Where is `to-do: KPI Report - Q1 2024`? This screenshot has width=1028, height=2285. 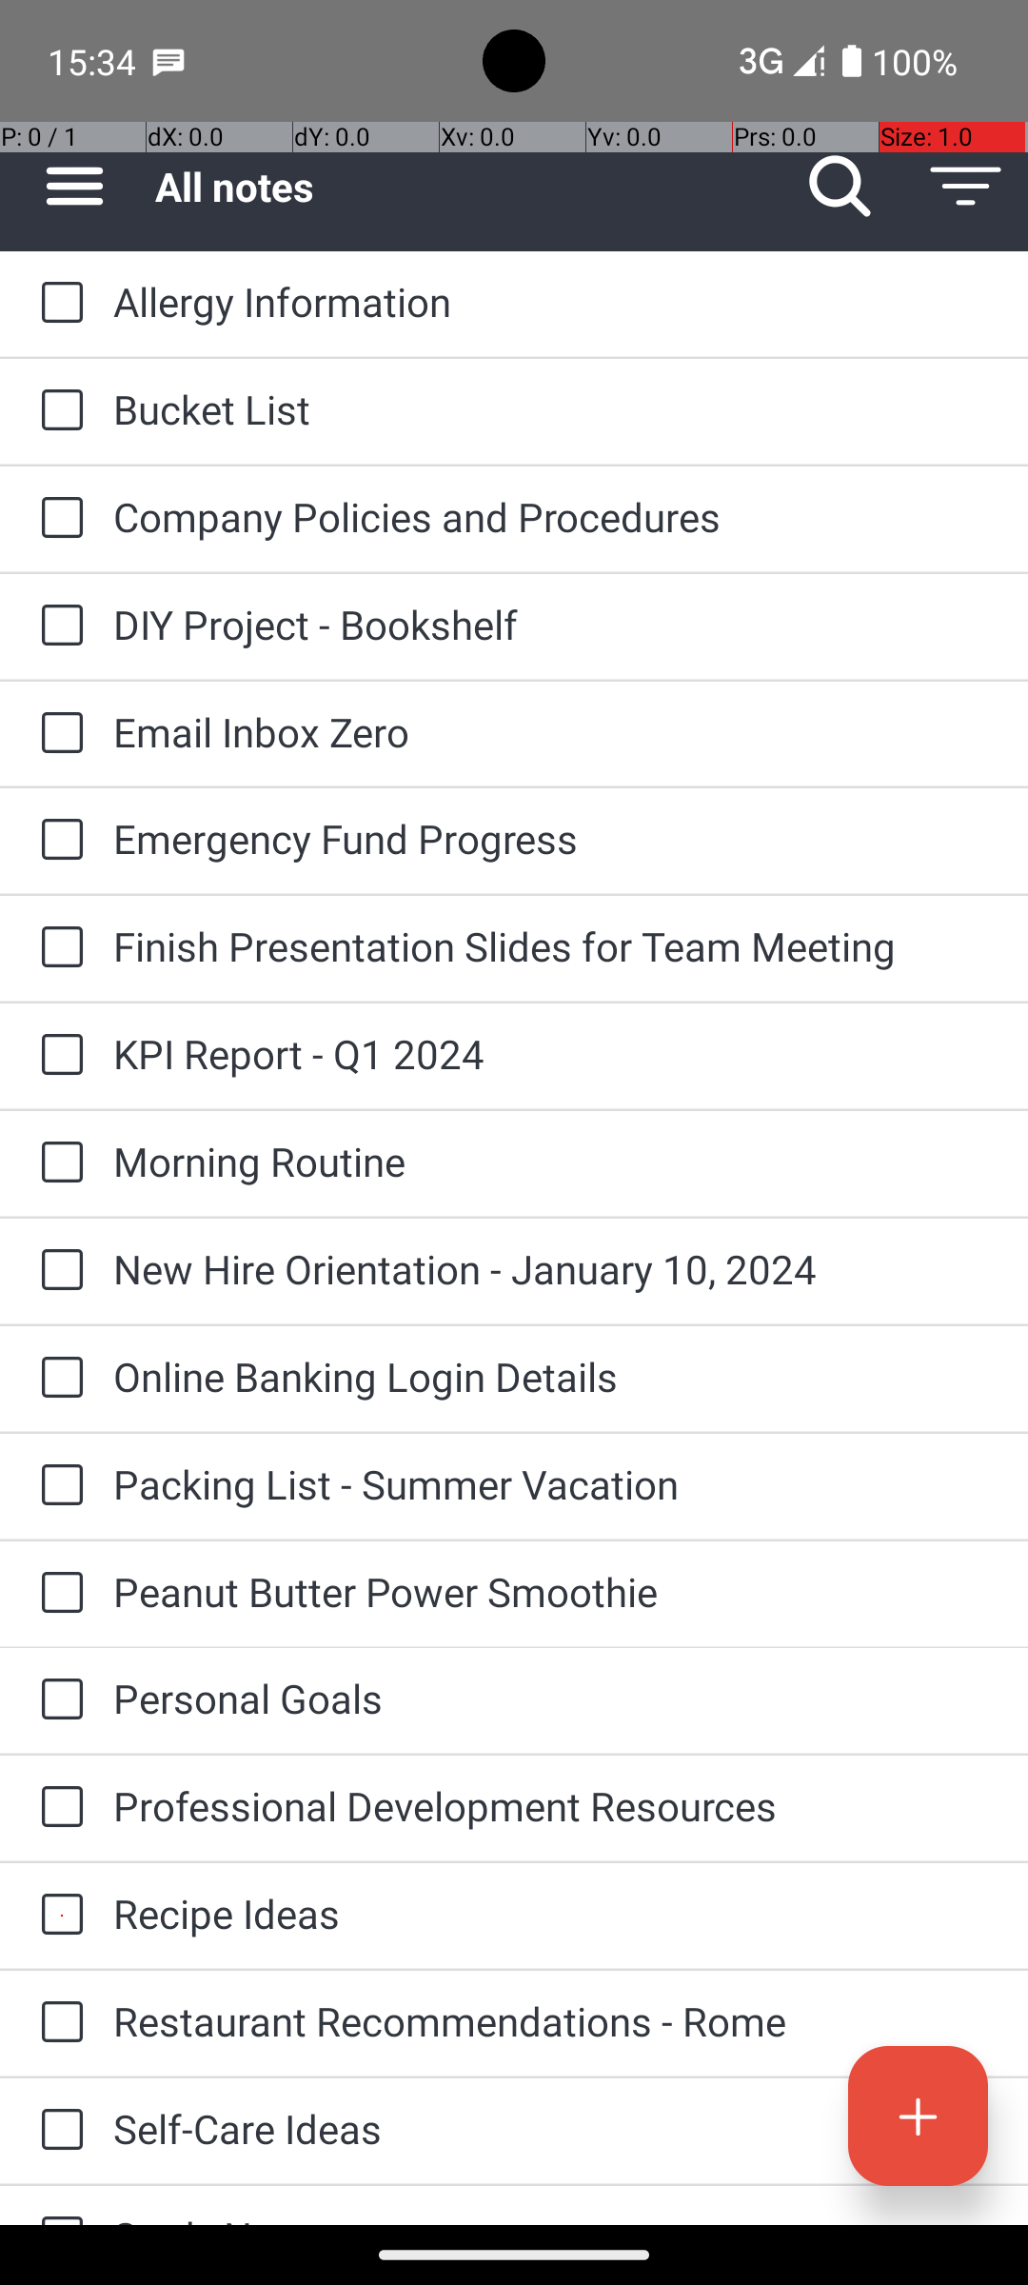 to-do: KPI Report - Q1 2024 is located at coordinates (57, 1056).